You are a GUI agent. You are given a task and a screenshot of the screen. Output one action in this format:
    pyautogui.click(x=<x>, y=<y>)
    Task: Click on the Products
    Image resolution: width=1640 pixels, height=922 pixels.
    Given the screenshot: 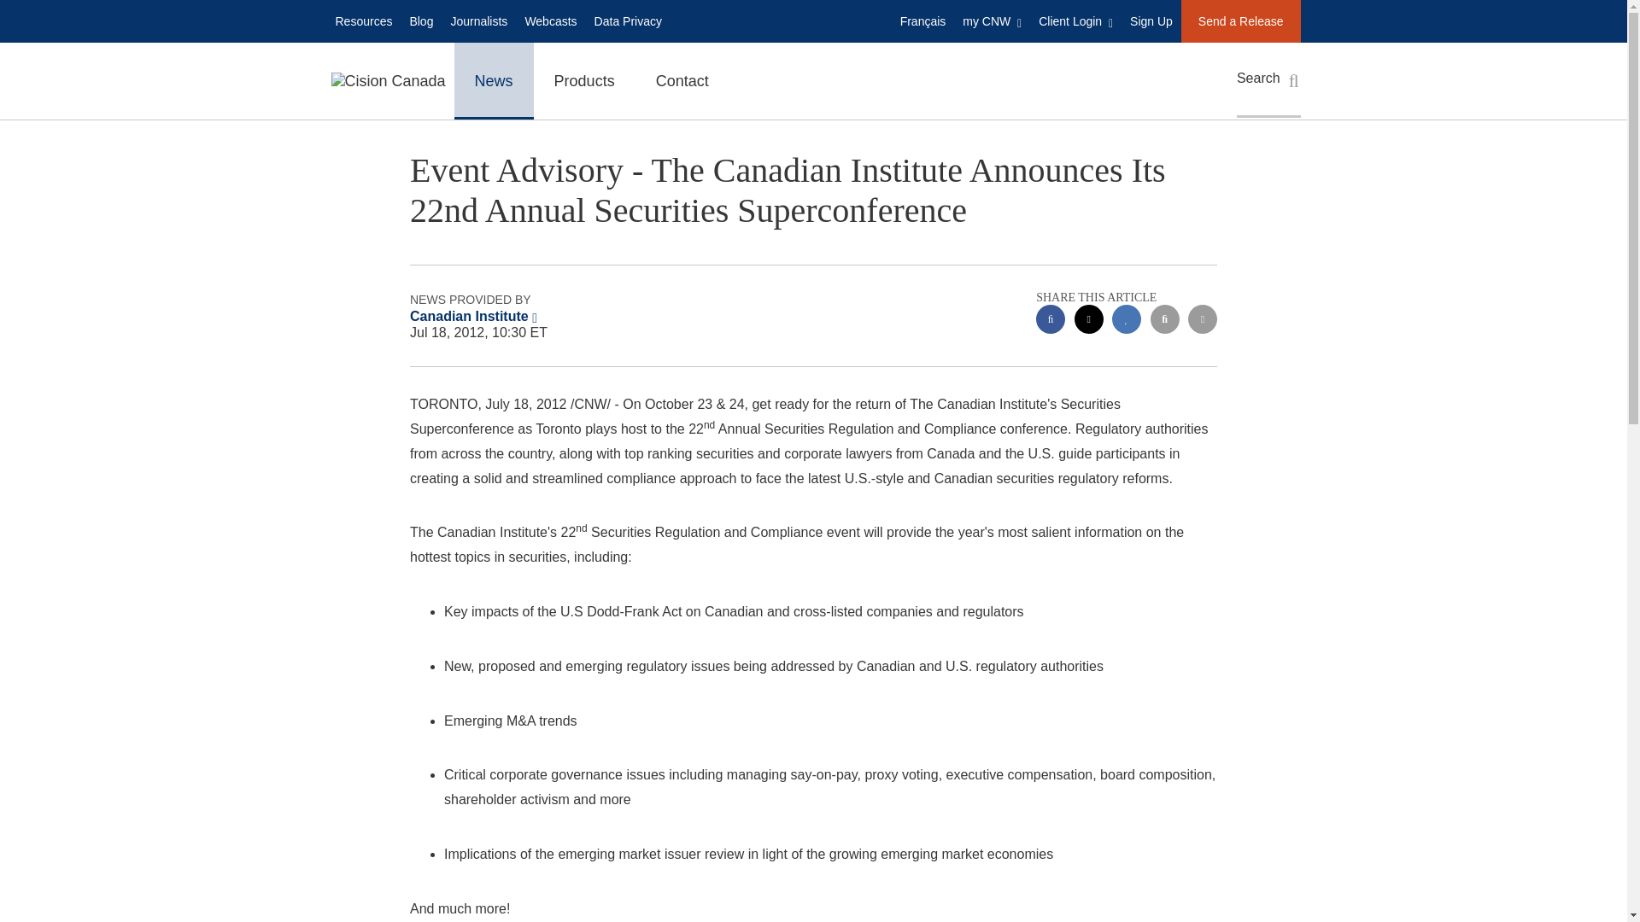 What is the action you would take?
    pyautogui.click(x=584, y=80)
    